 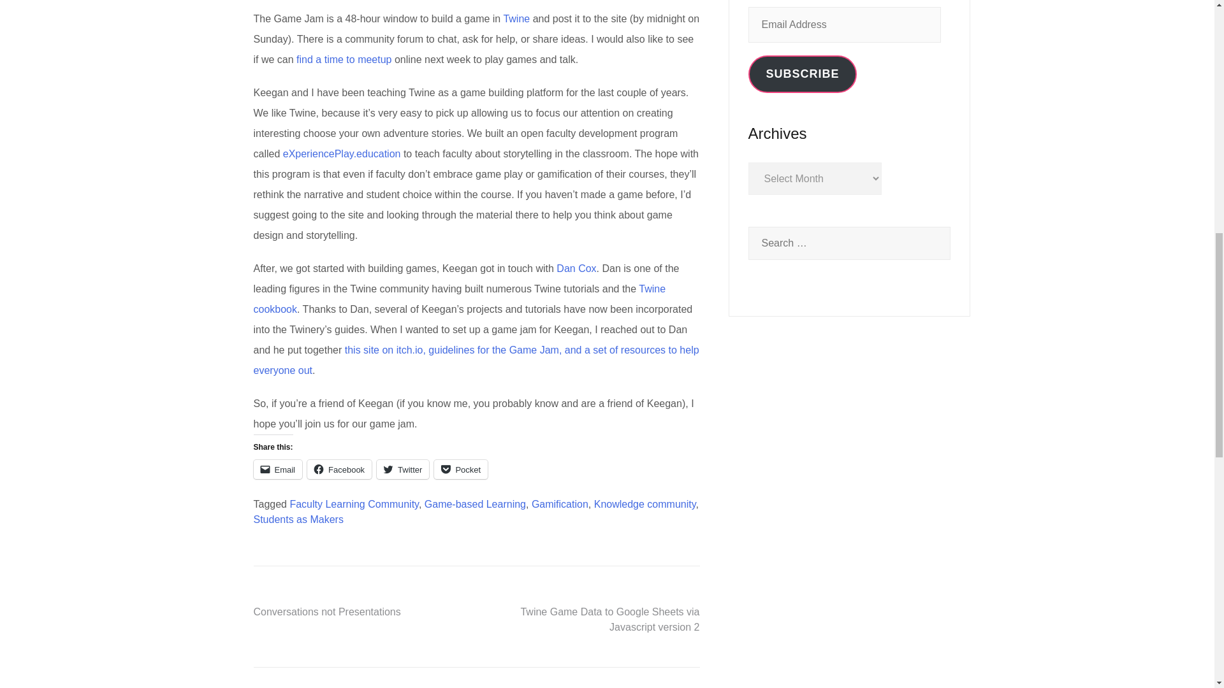 I want to click on Click to share on Twitter, so click(x=403, y=469).